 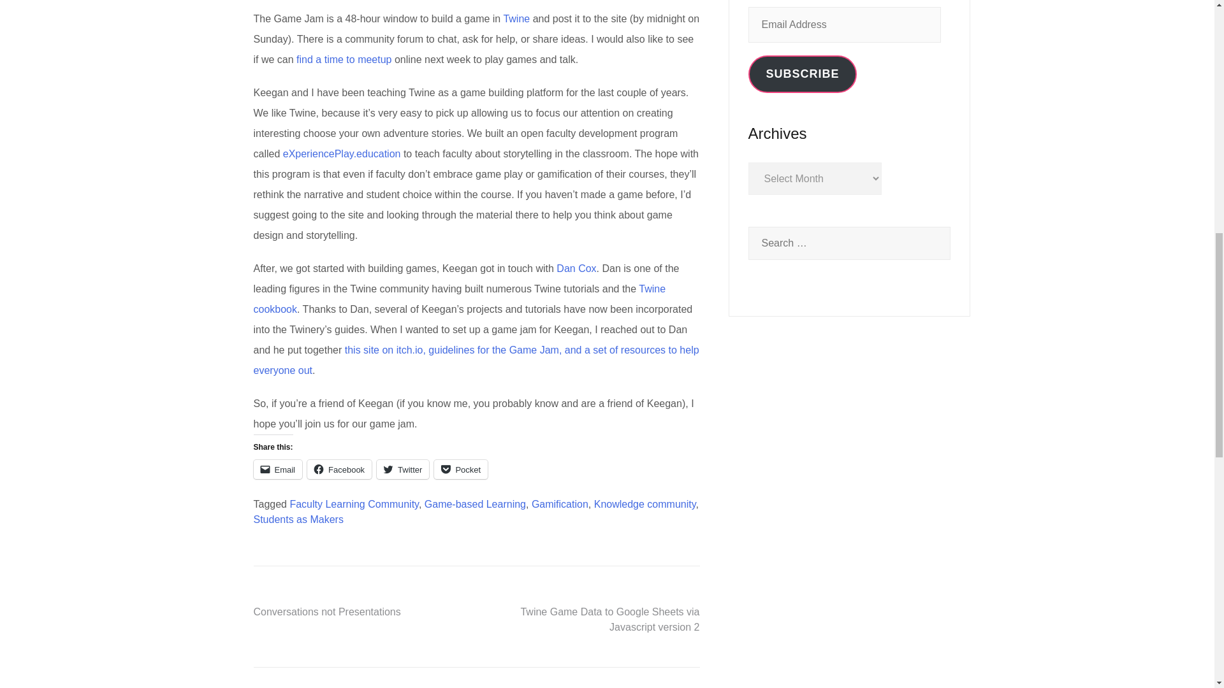 I want to click on Click to share on Twitter, so click(x=403, y=469).